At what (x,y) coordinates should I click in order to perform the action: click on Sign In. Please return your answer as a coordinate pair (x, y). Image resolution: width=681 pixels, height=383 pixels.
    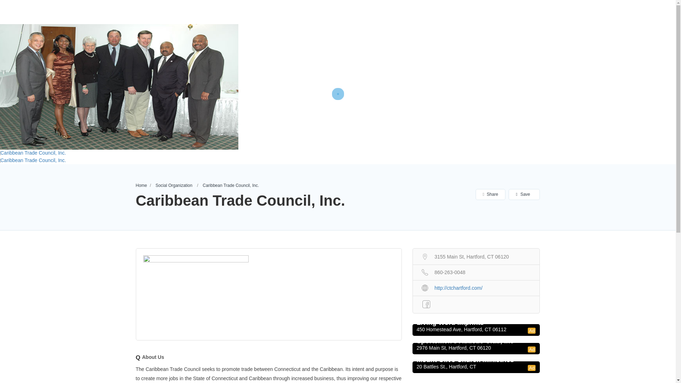
    Looking at the image, I should click on (611, 12).